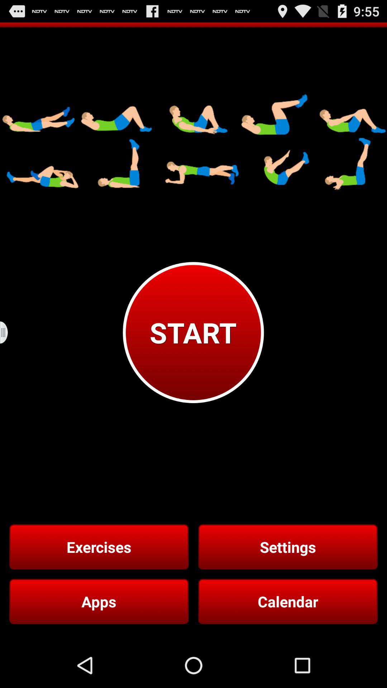 The image size is (387, 688). What do you see at coordinates (9, 333) in the screenshot?
I see `click the icon on the left` at bounding box center [9, 333].